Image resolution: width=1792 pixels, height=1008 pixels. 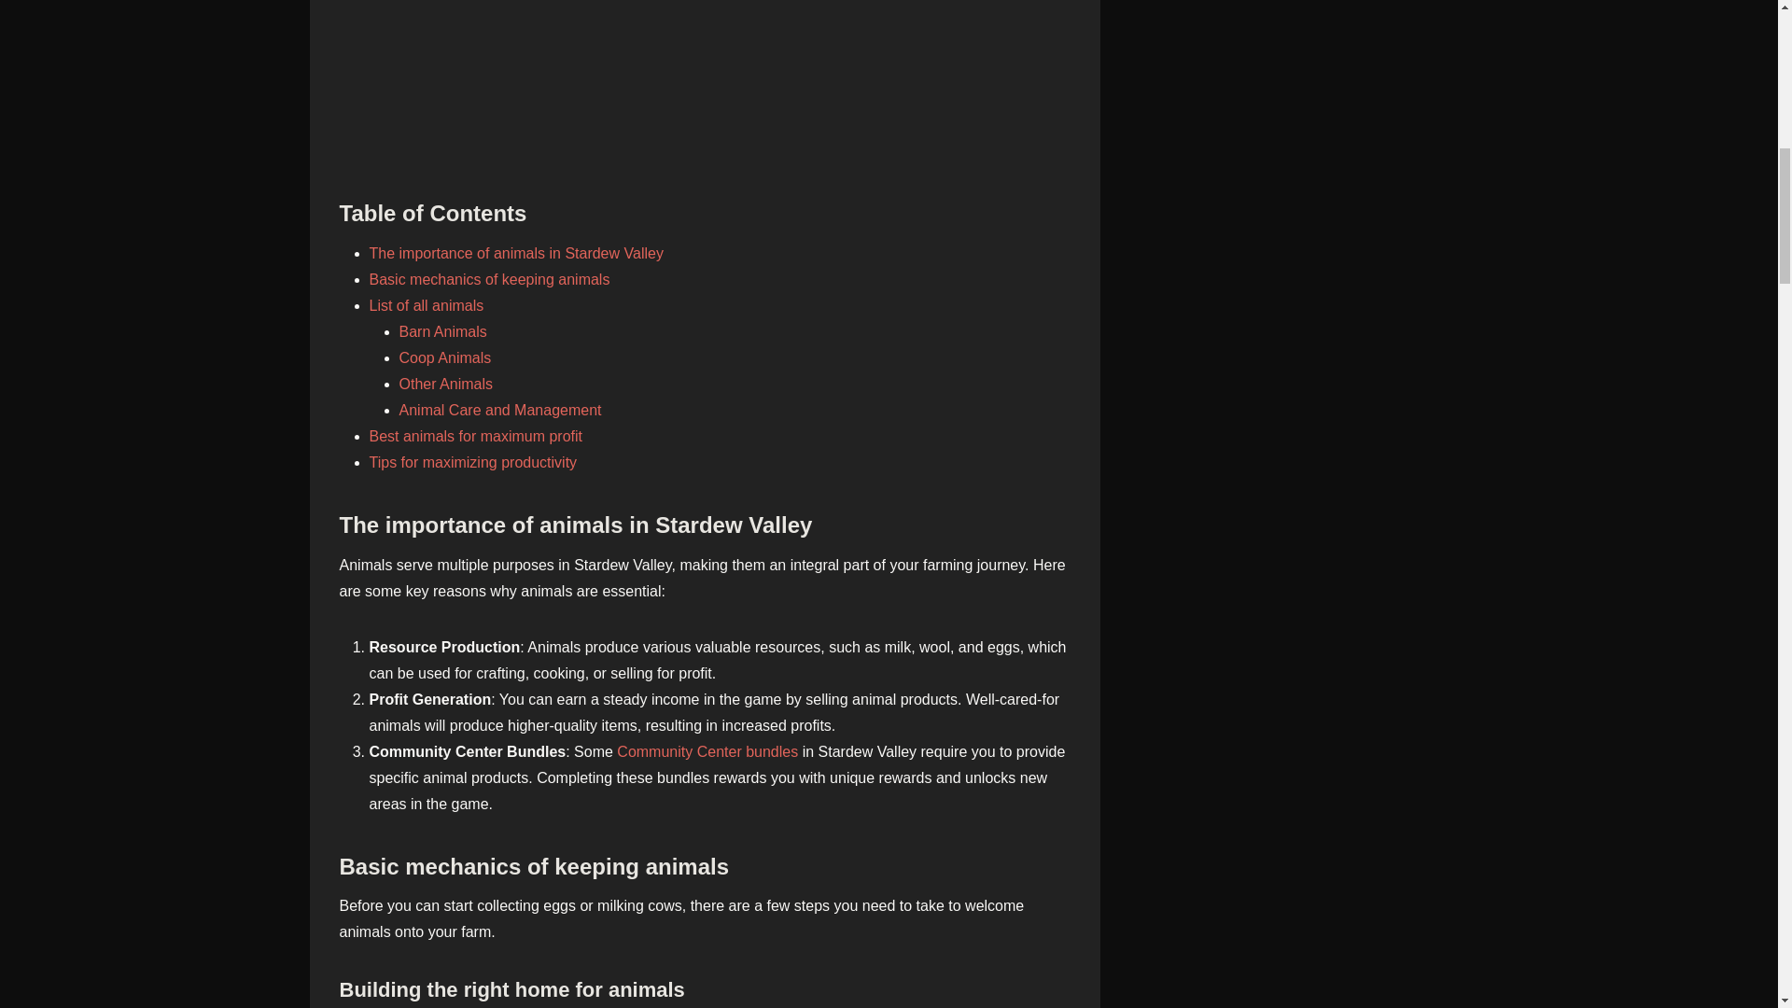 What do you see at coordinates (445, 357) in the screenshot?
I see `Coop Animals` at bounding box center [445, 357].